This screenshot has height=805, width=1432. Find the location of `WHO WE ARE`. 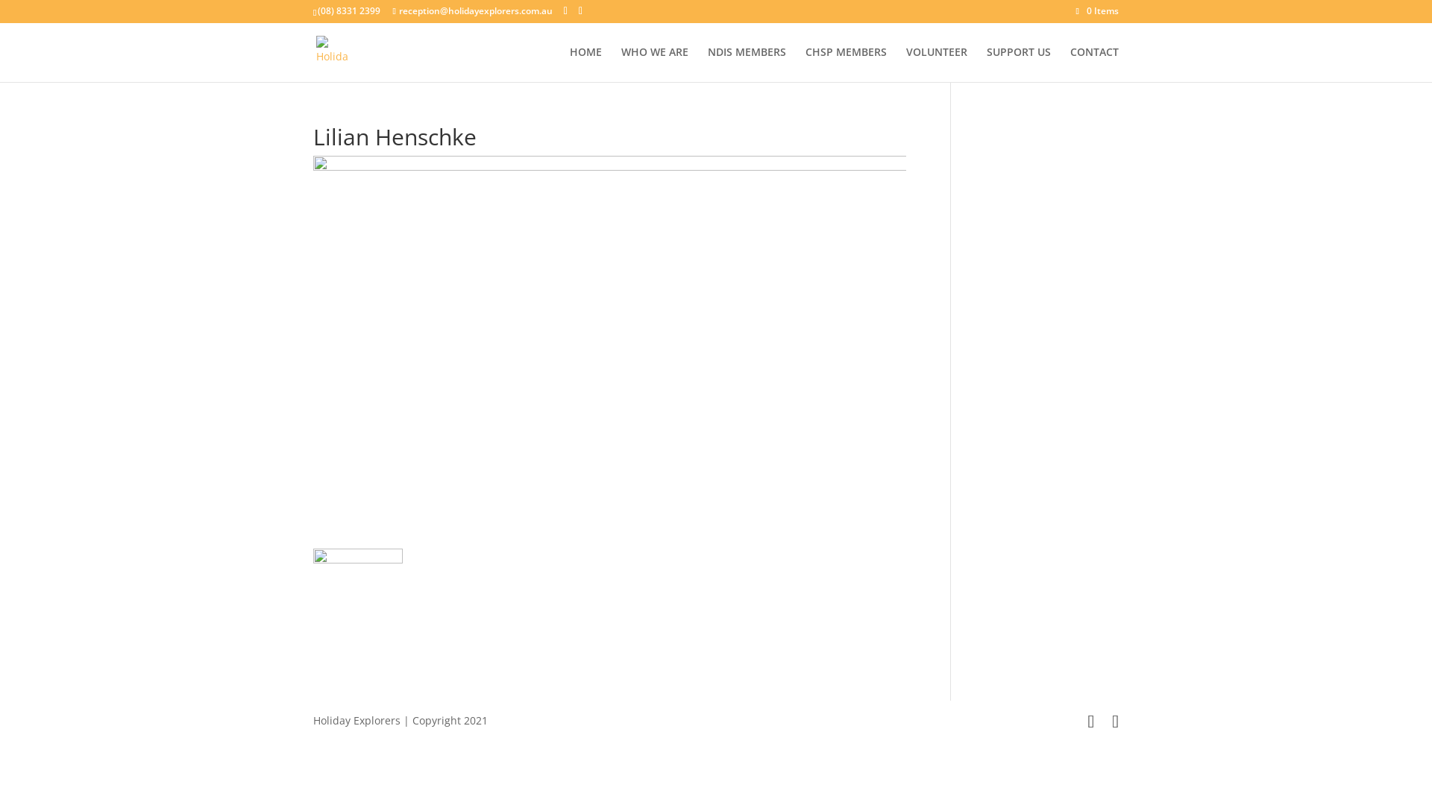

WHO WE ARE is located at coordinates (655, 64).